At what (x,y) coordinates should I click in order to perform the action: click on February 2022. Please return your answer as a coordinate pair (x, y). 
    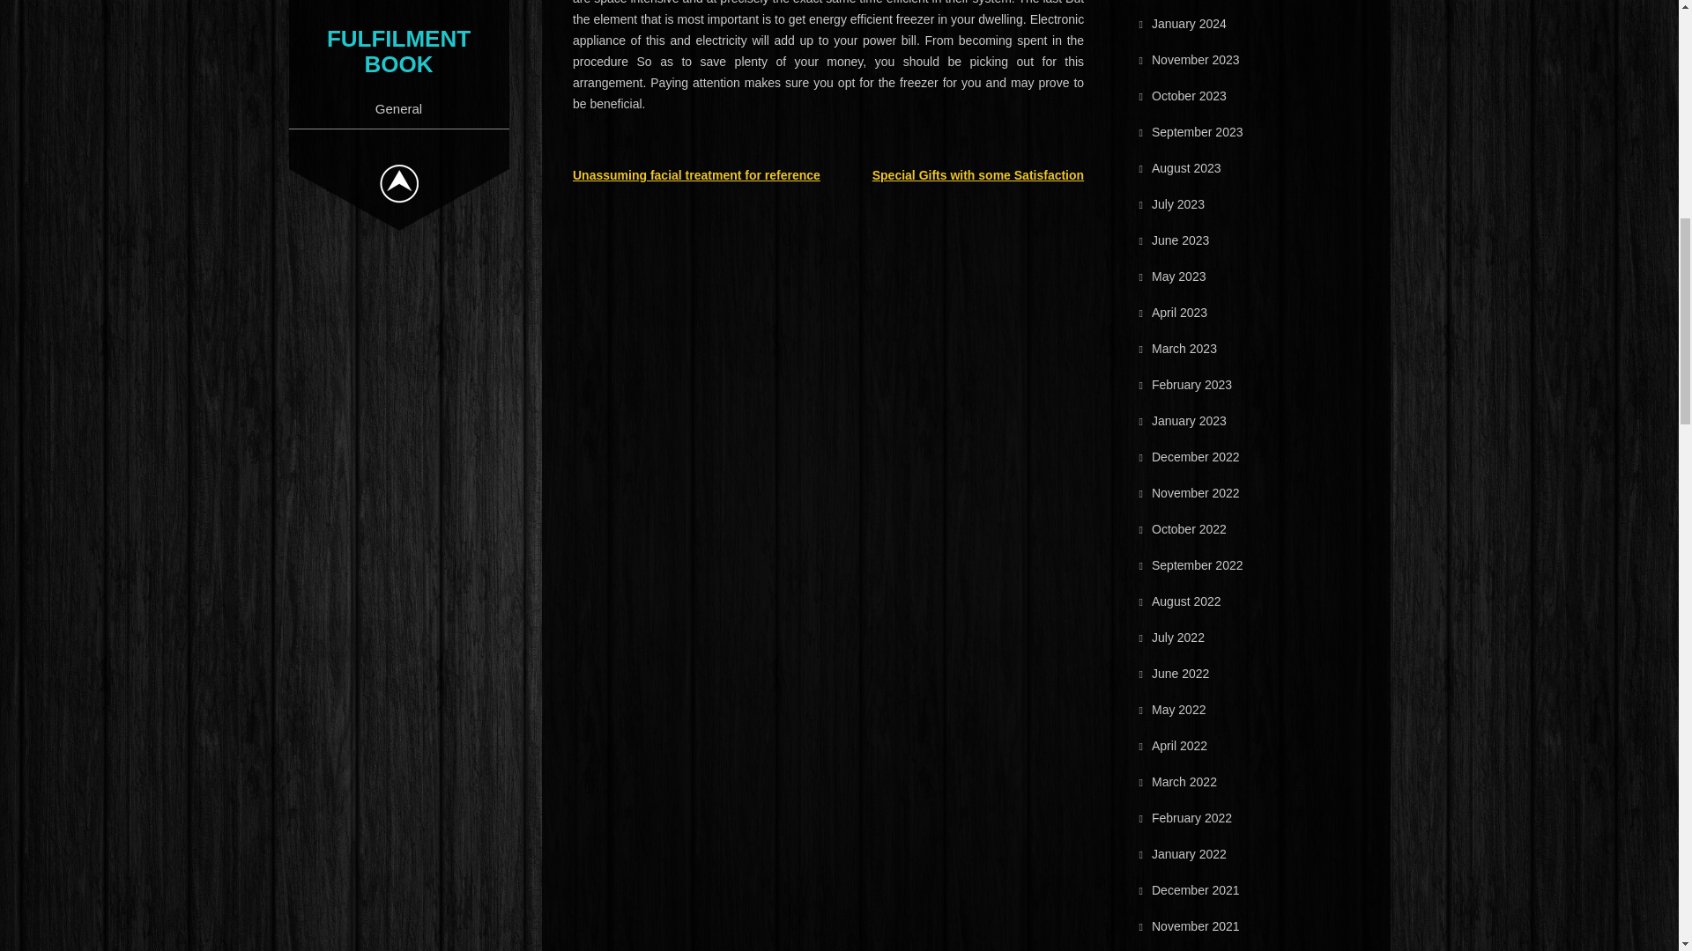
    Looking at the image, I should click on (1191, 818).